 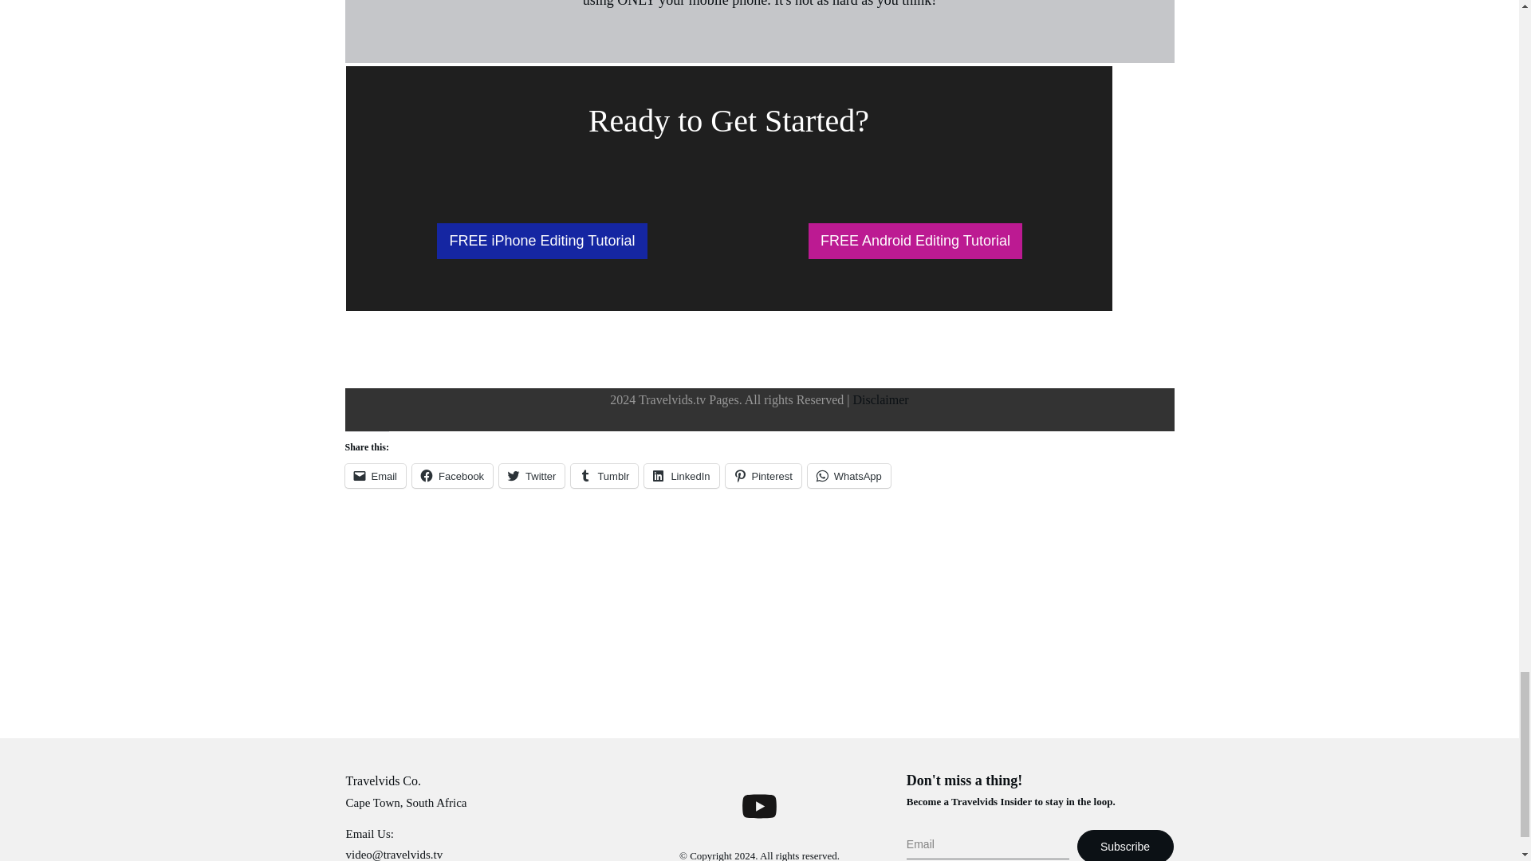 I want to click on Disclaimer, so click(x=880, y=399).